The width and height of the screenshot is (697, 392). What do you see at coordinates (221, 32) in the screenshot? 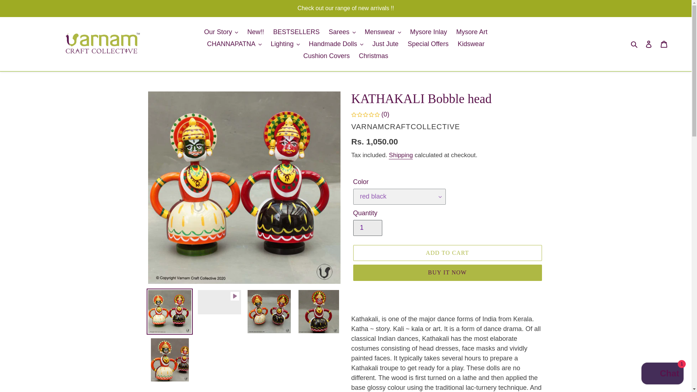
I see `Our Story` at bounding box center [221, 32].